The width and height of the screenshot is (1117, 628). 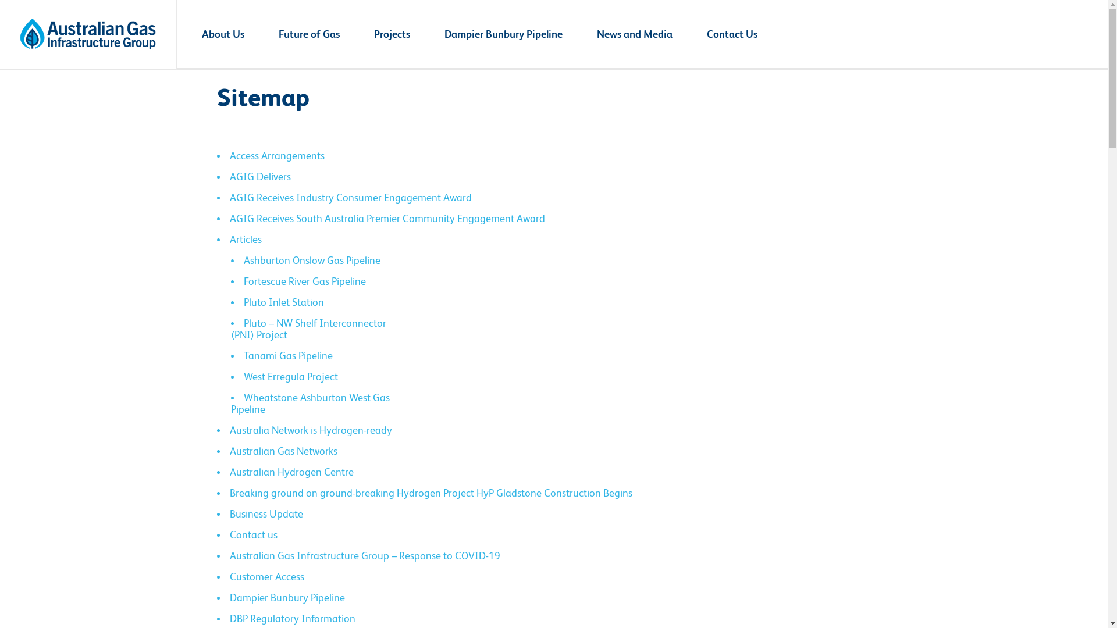 I want to click on Pluto Inlet Station, so click(x=283, y=302).